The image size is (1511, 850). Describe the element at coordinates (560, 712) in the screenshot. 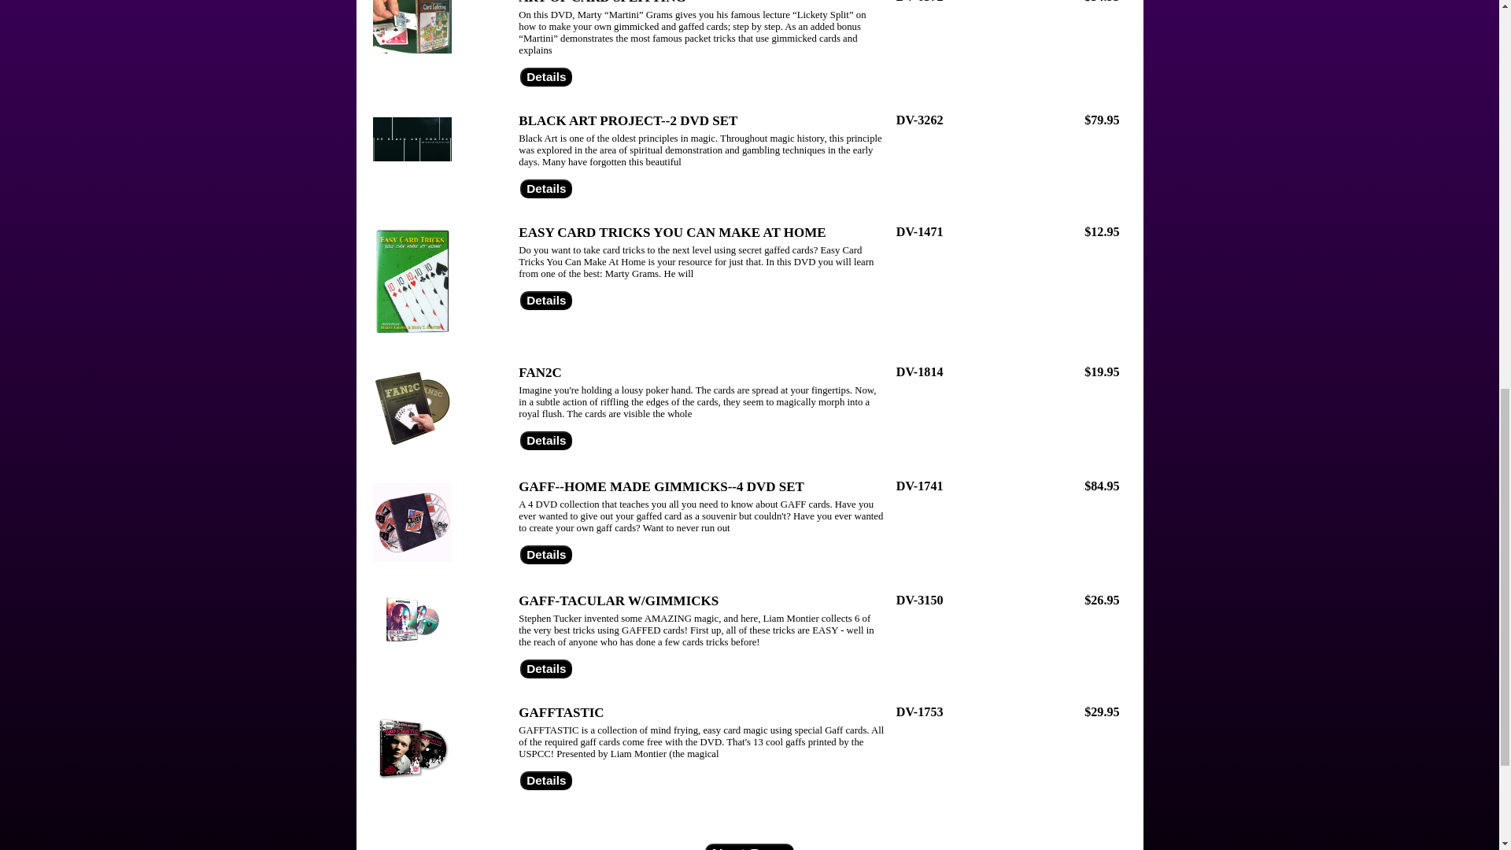

I see `GAFFTASTIC` at that location.